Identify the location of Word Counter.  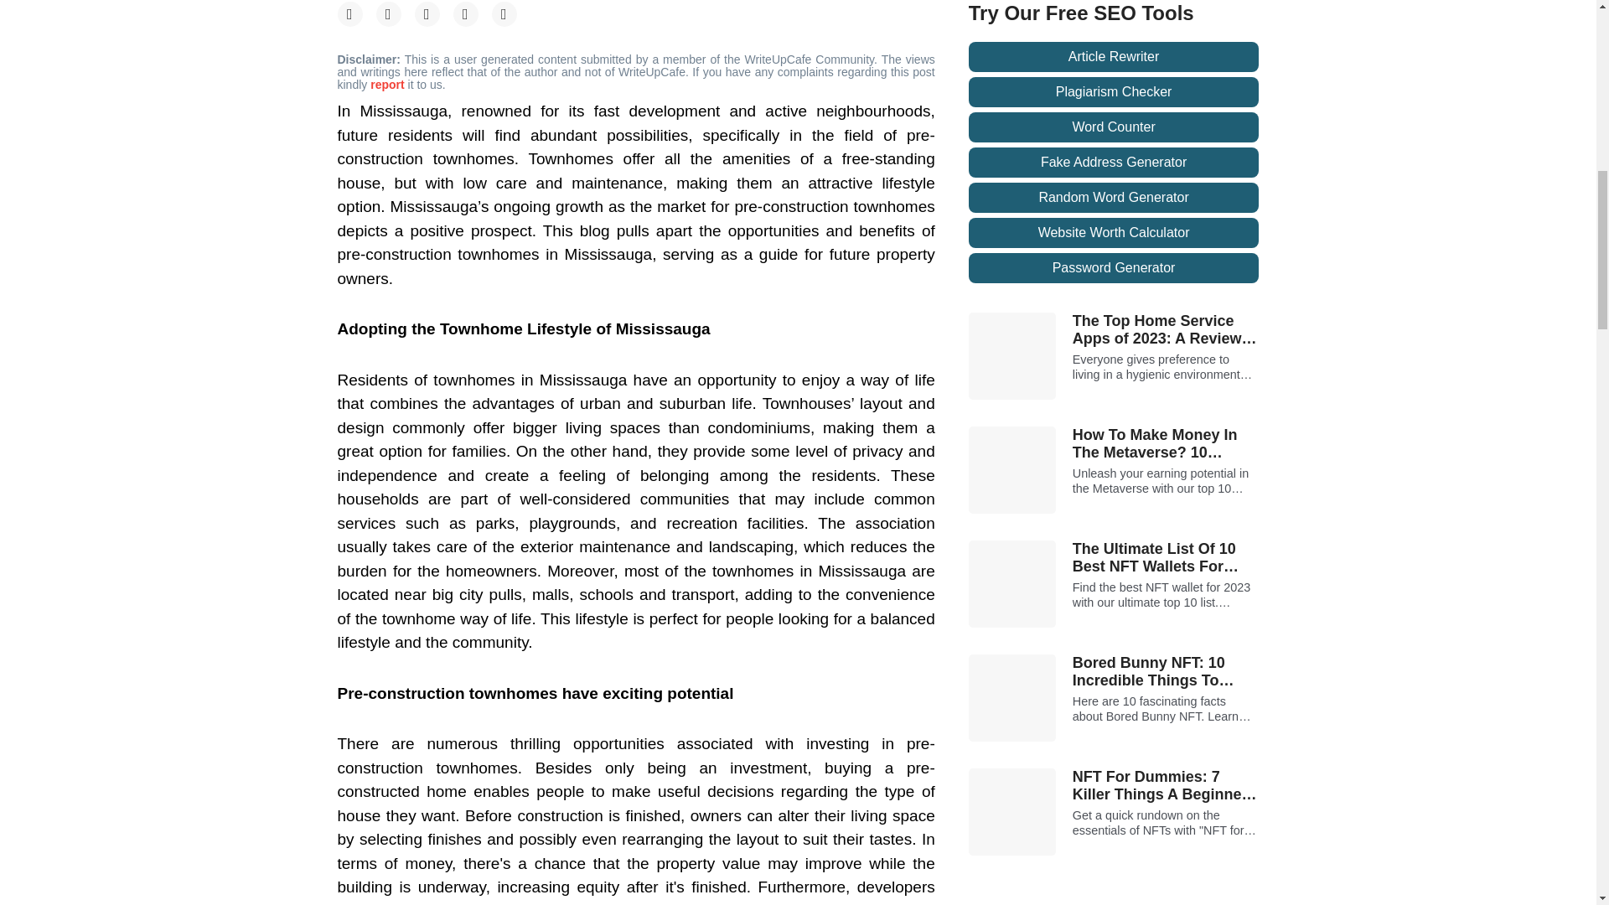
(1114, 127).